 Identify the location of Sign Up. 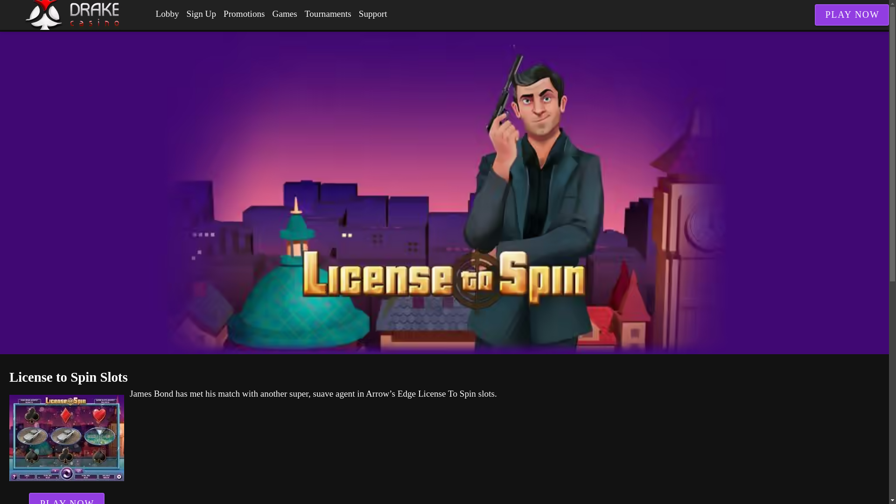
(201, 14).